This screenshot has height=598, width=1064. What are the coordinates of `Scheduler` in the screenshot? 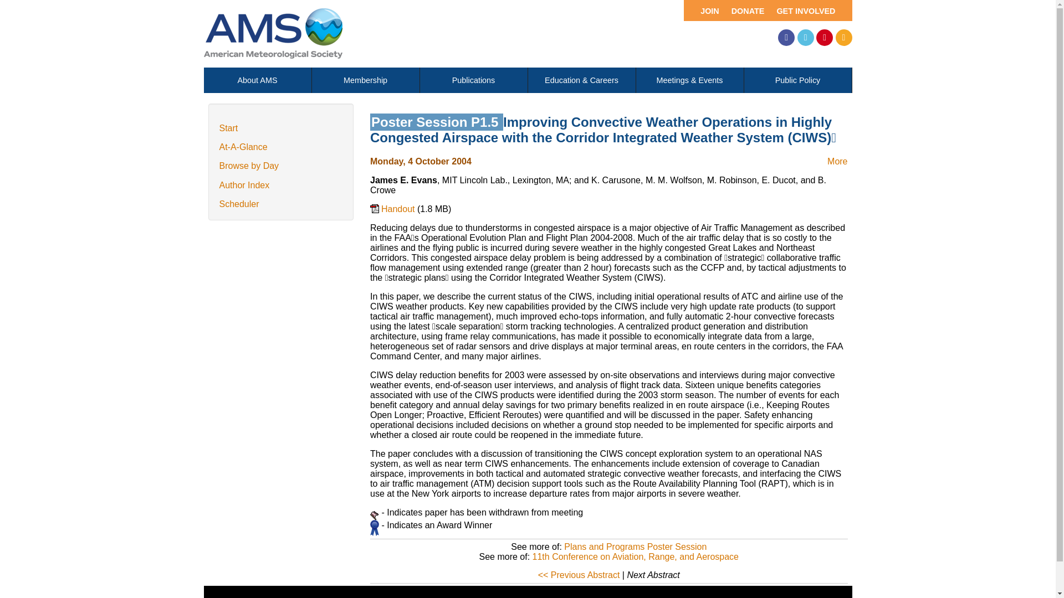 It's located at (239, 204).